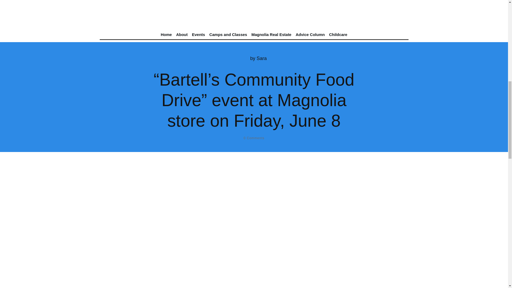 The width and height of the screenshot is (512, 288). I want to click on Childcare, so click(338, 34).